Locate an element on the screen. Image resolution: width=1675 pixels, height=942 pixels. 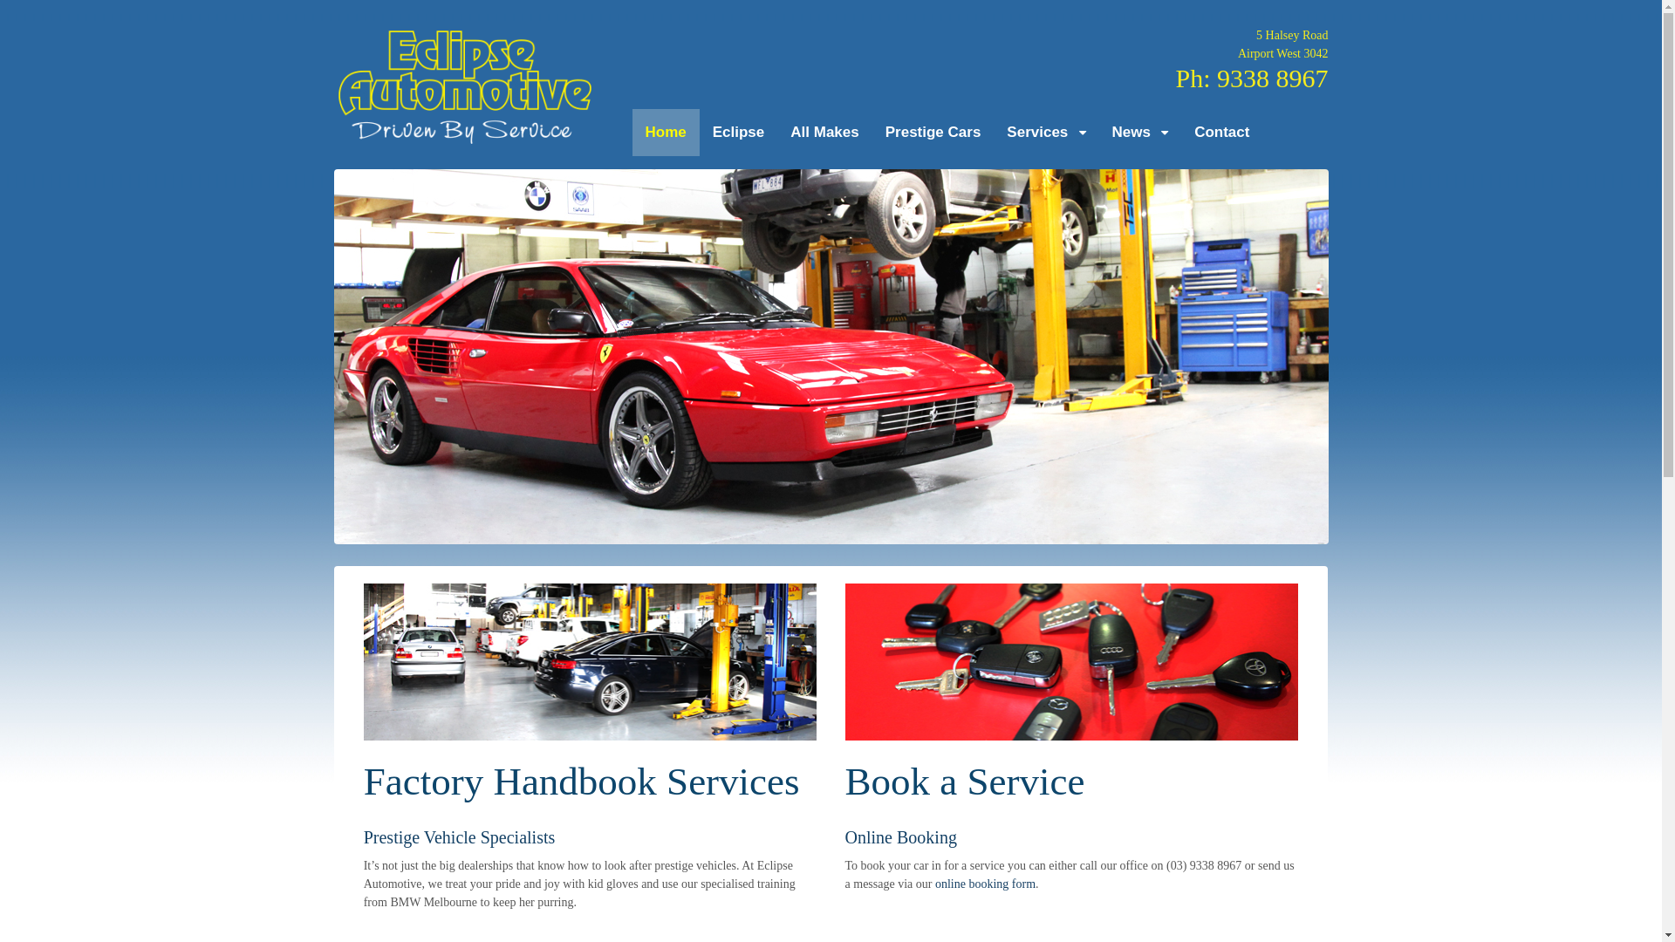
Book a Service is located at coordinates (1071, 699).